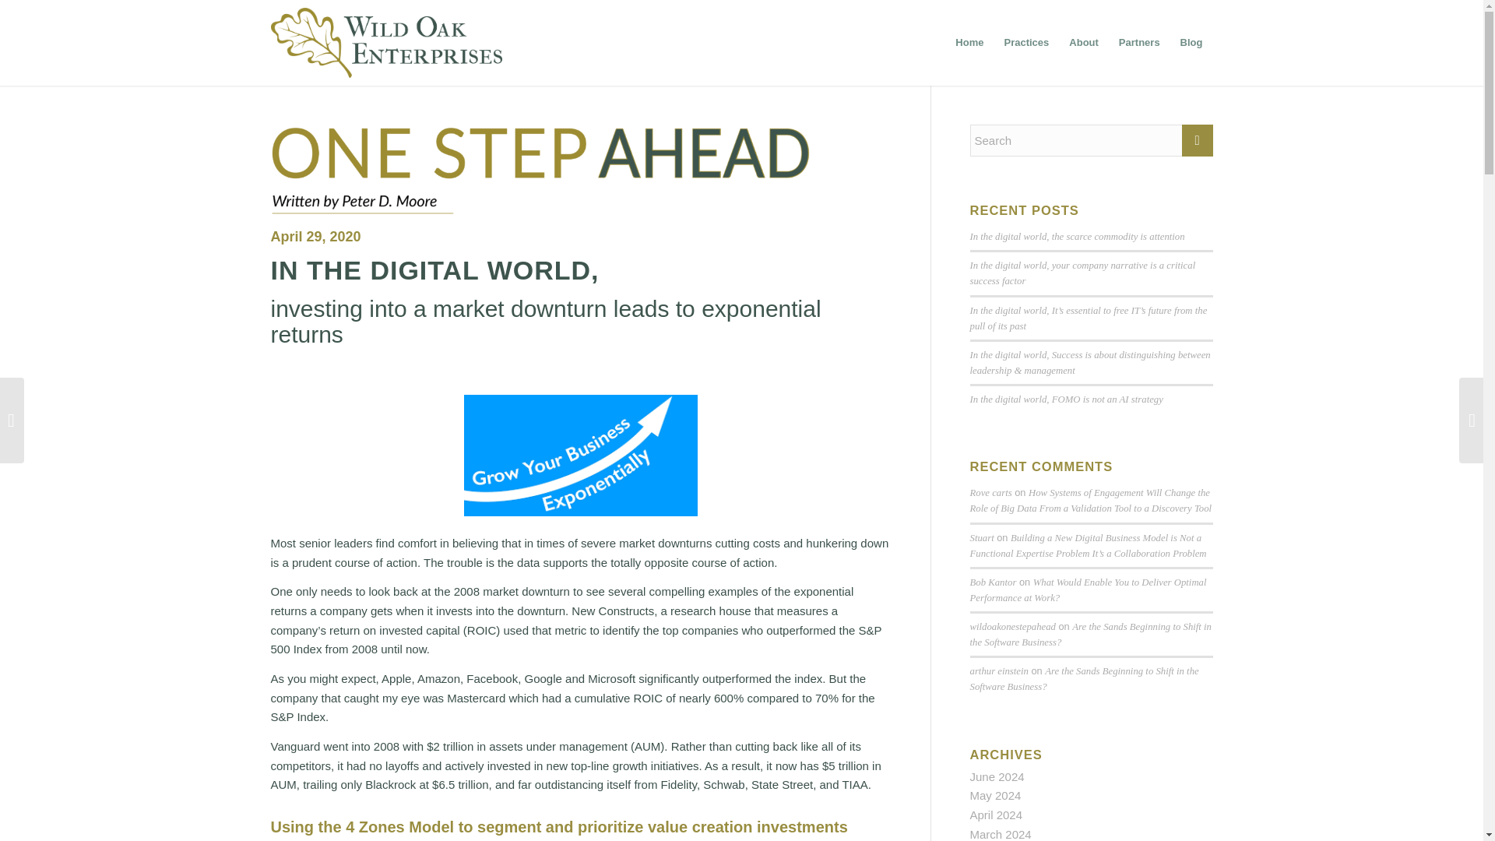  What do you see at coordinates (1084, 42) in the screenshot?
I see `About` at bounding box center [1084, 42].